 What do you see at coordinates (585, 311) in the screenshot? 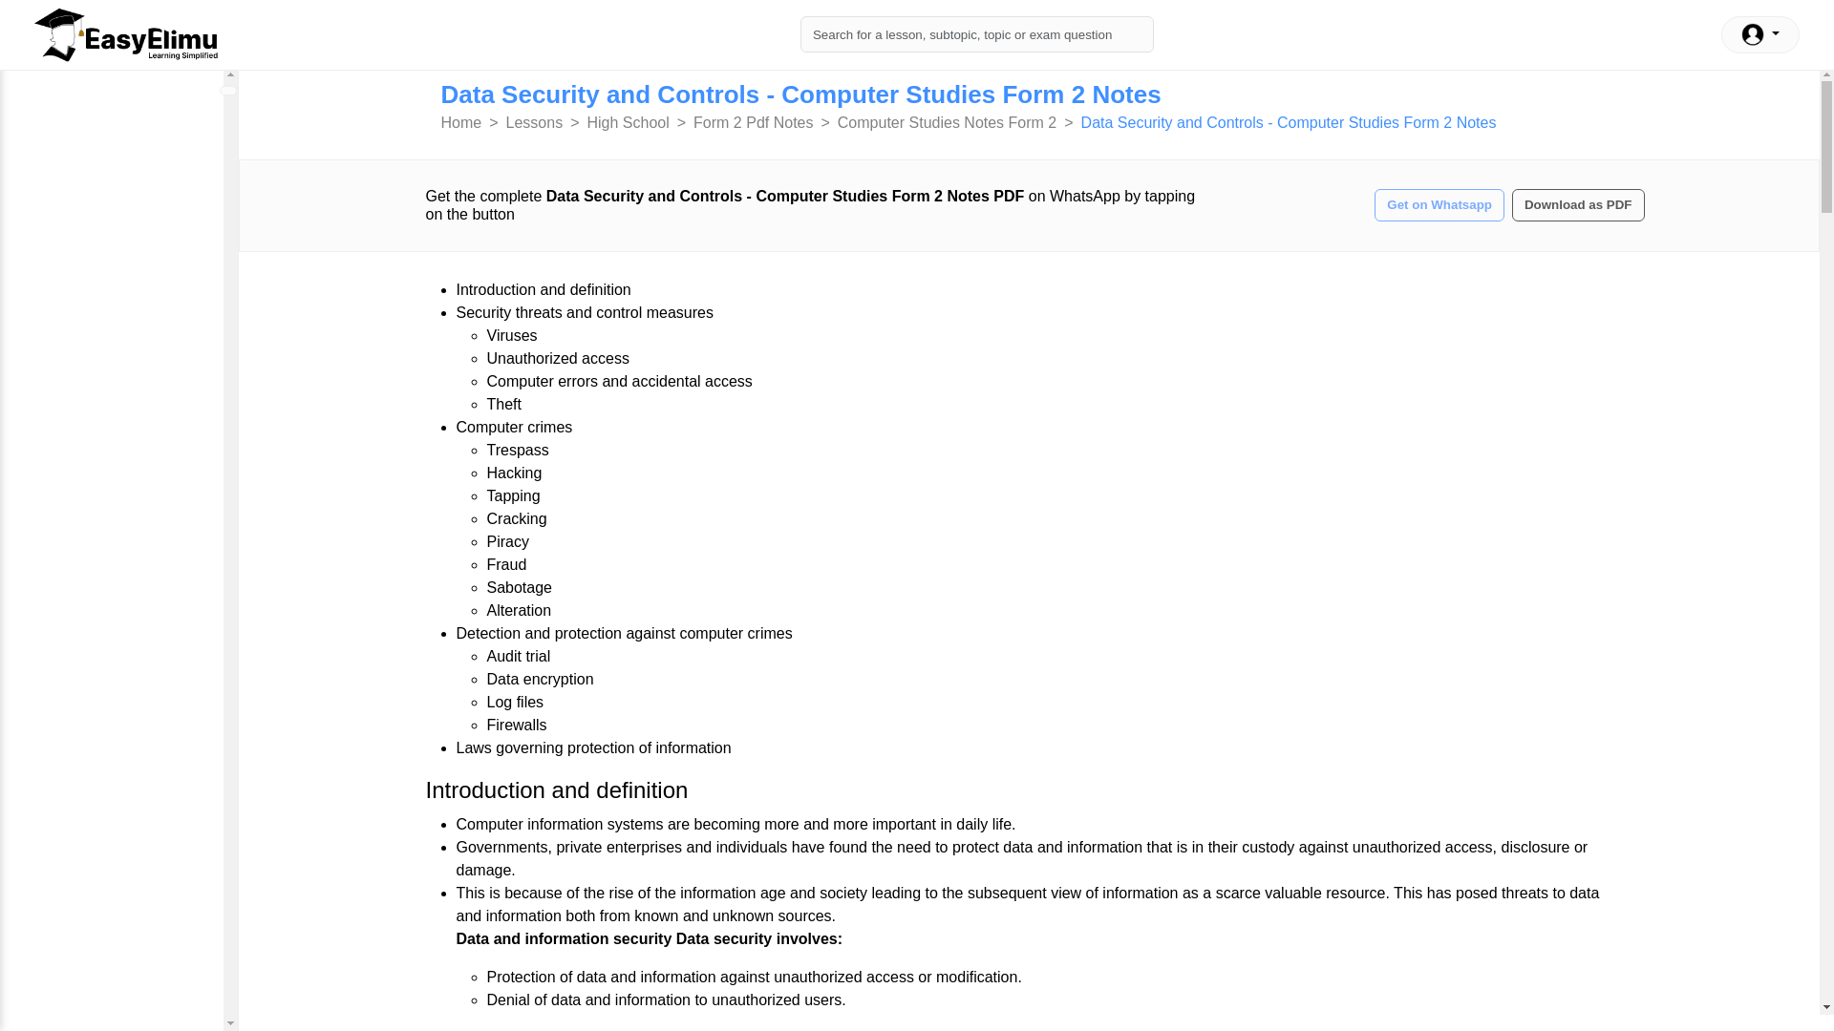
I see `Security threats and control measures` at bounding box center [585, 311].